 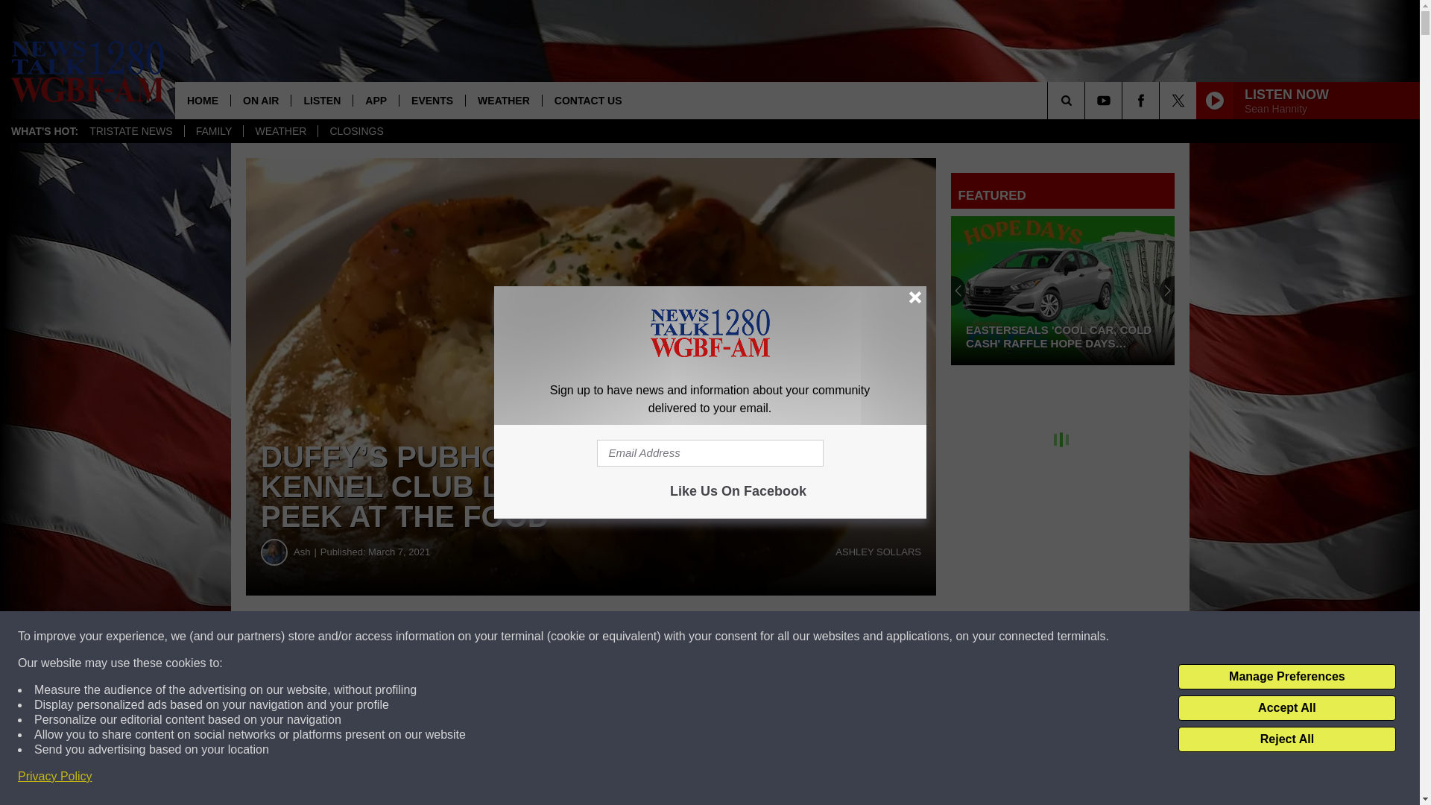 What do you see at coordinates (55, 777) in the screenshot?
I see `Privacy Policy` at bounding box center [55, 777].